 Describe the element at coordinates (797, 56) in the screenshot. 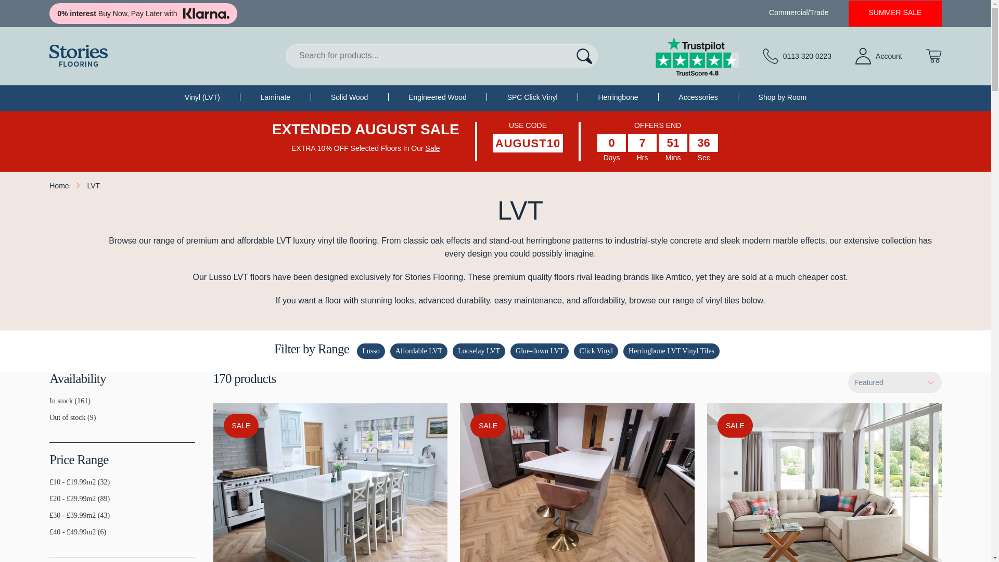

I see `Call us` at that location.